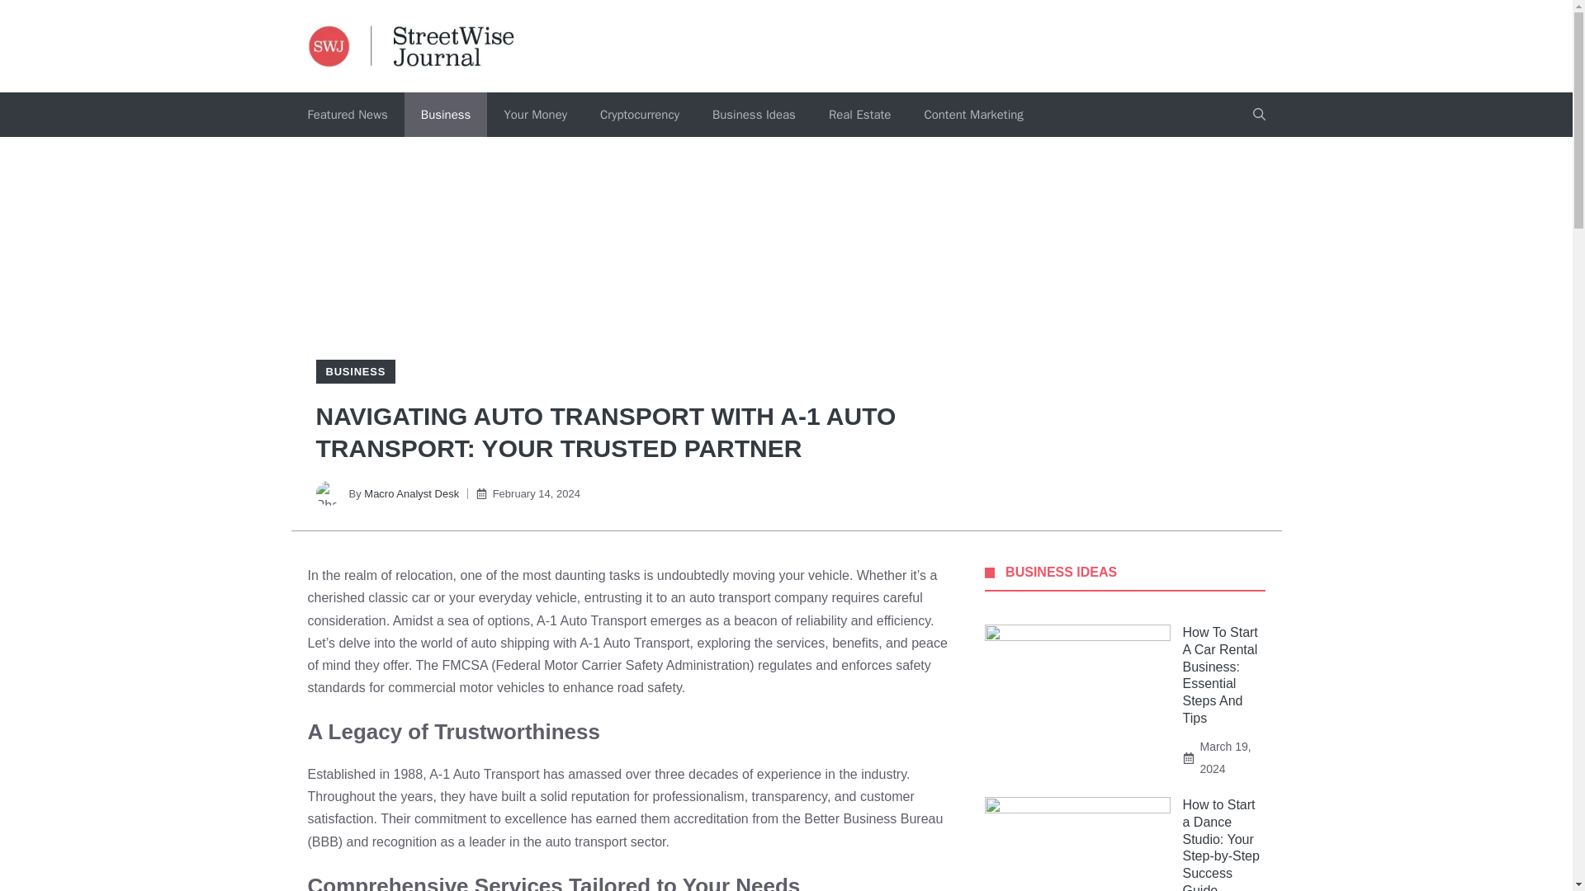  I want to click on BUSINESS, so click(355, 371).